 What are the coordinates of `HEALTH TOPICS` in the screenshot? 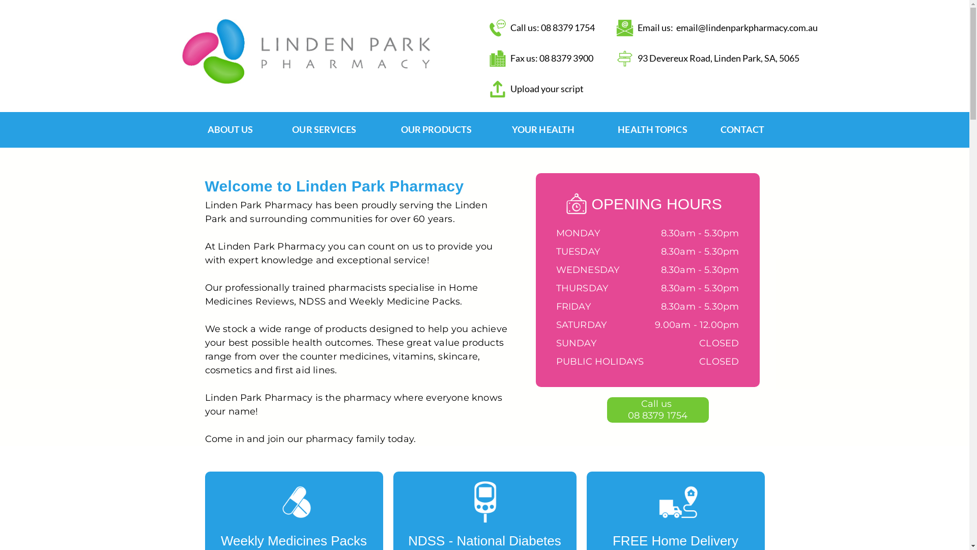 It's located at (652, 130).